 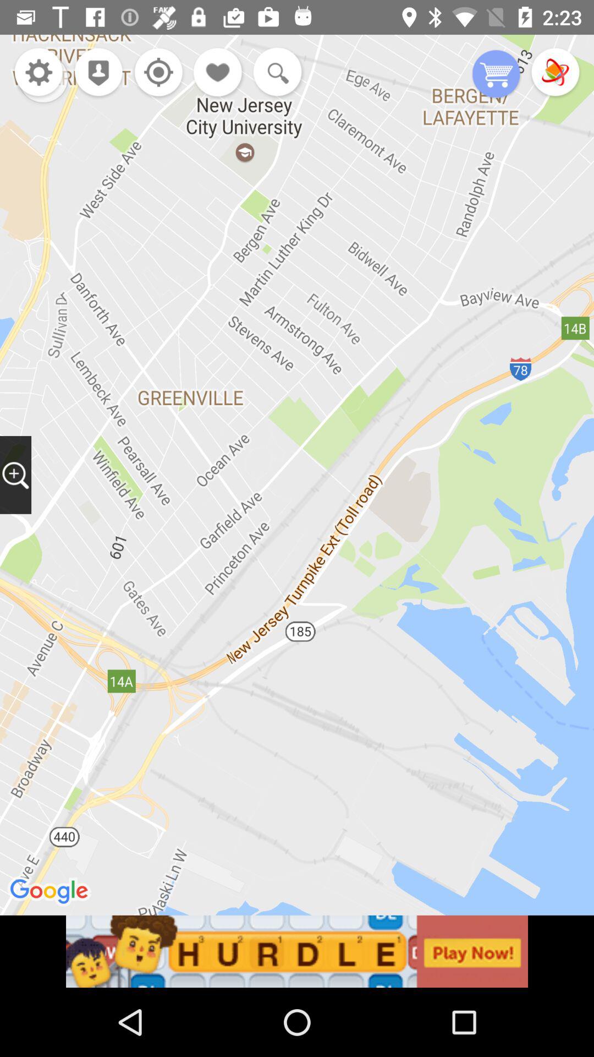 What do you see at coordinates (275, 73) in the screenshot?
I see `go to search` at bounding box center [275, 73].